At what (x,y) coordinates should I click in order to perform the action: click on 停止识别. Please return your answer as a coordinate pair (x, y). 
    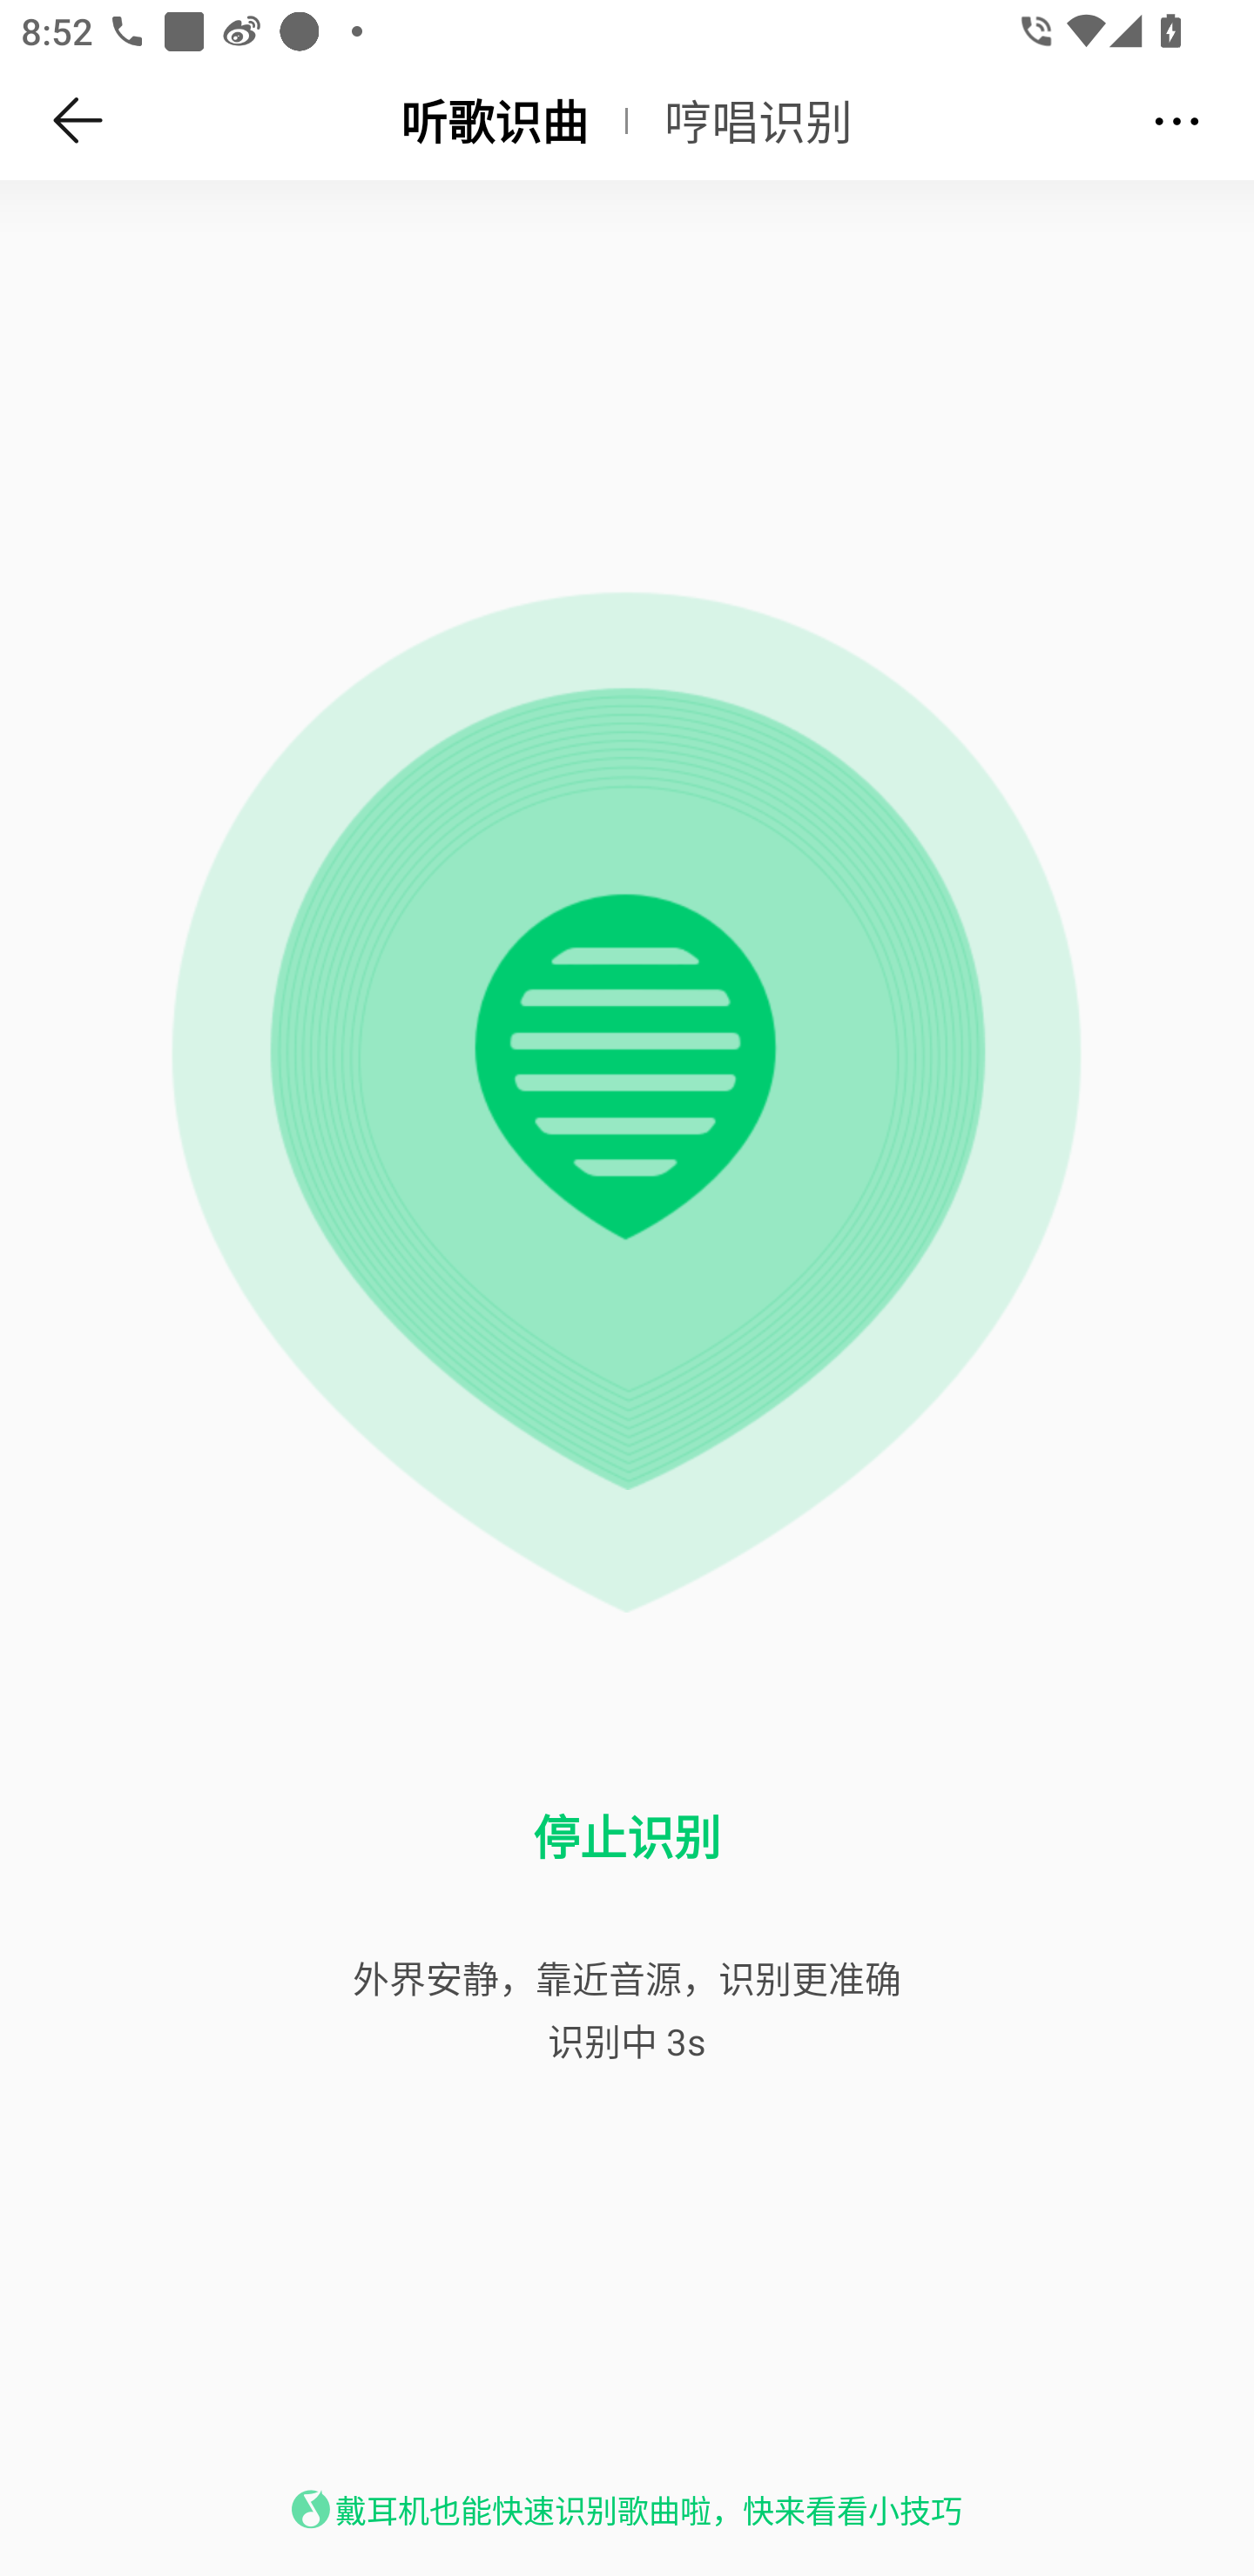
    Looking at the image, I should click on (627, 1836).